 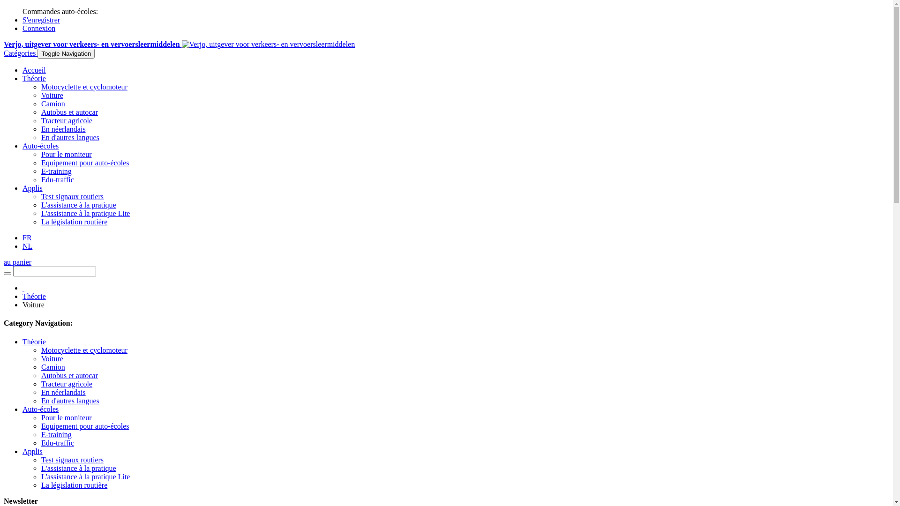 What do you see at coordinates (72, 197) in the screenshot?
I see `Test signaux routiers` at bounding box center [72, 197].